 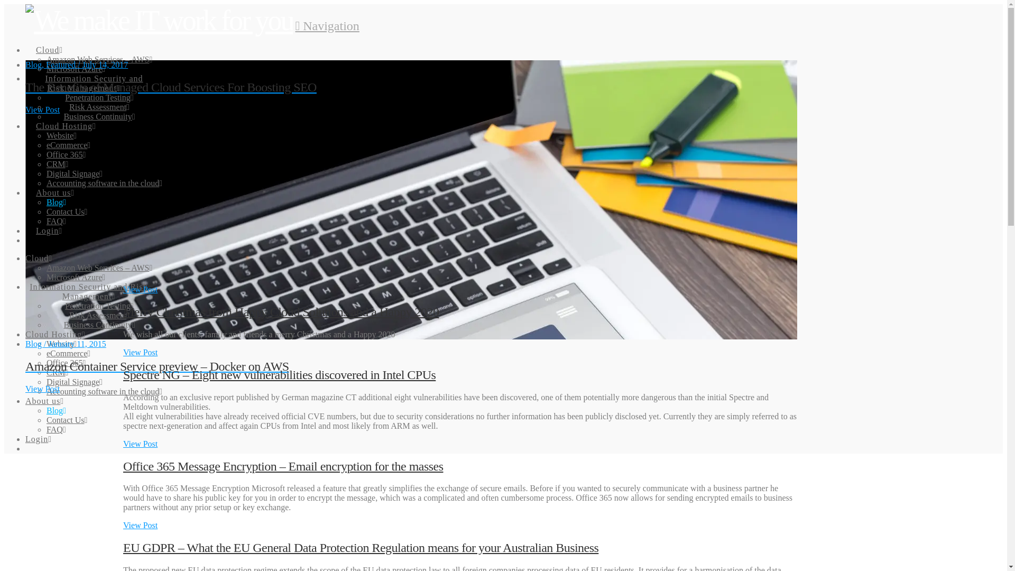 What do you see at coordinates (67, 211) in the screenshot?
I see `Contact Us` at bounding box center [67, 211].